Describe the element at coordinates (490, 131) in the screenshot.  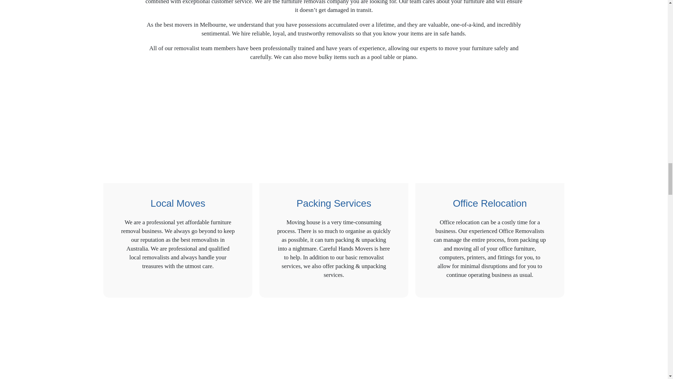
I see `Office Relocation` at that location.